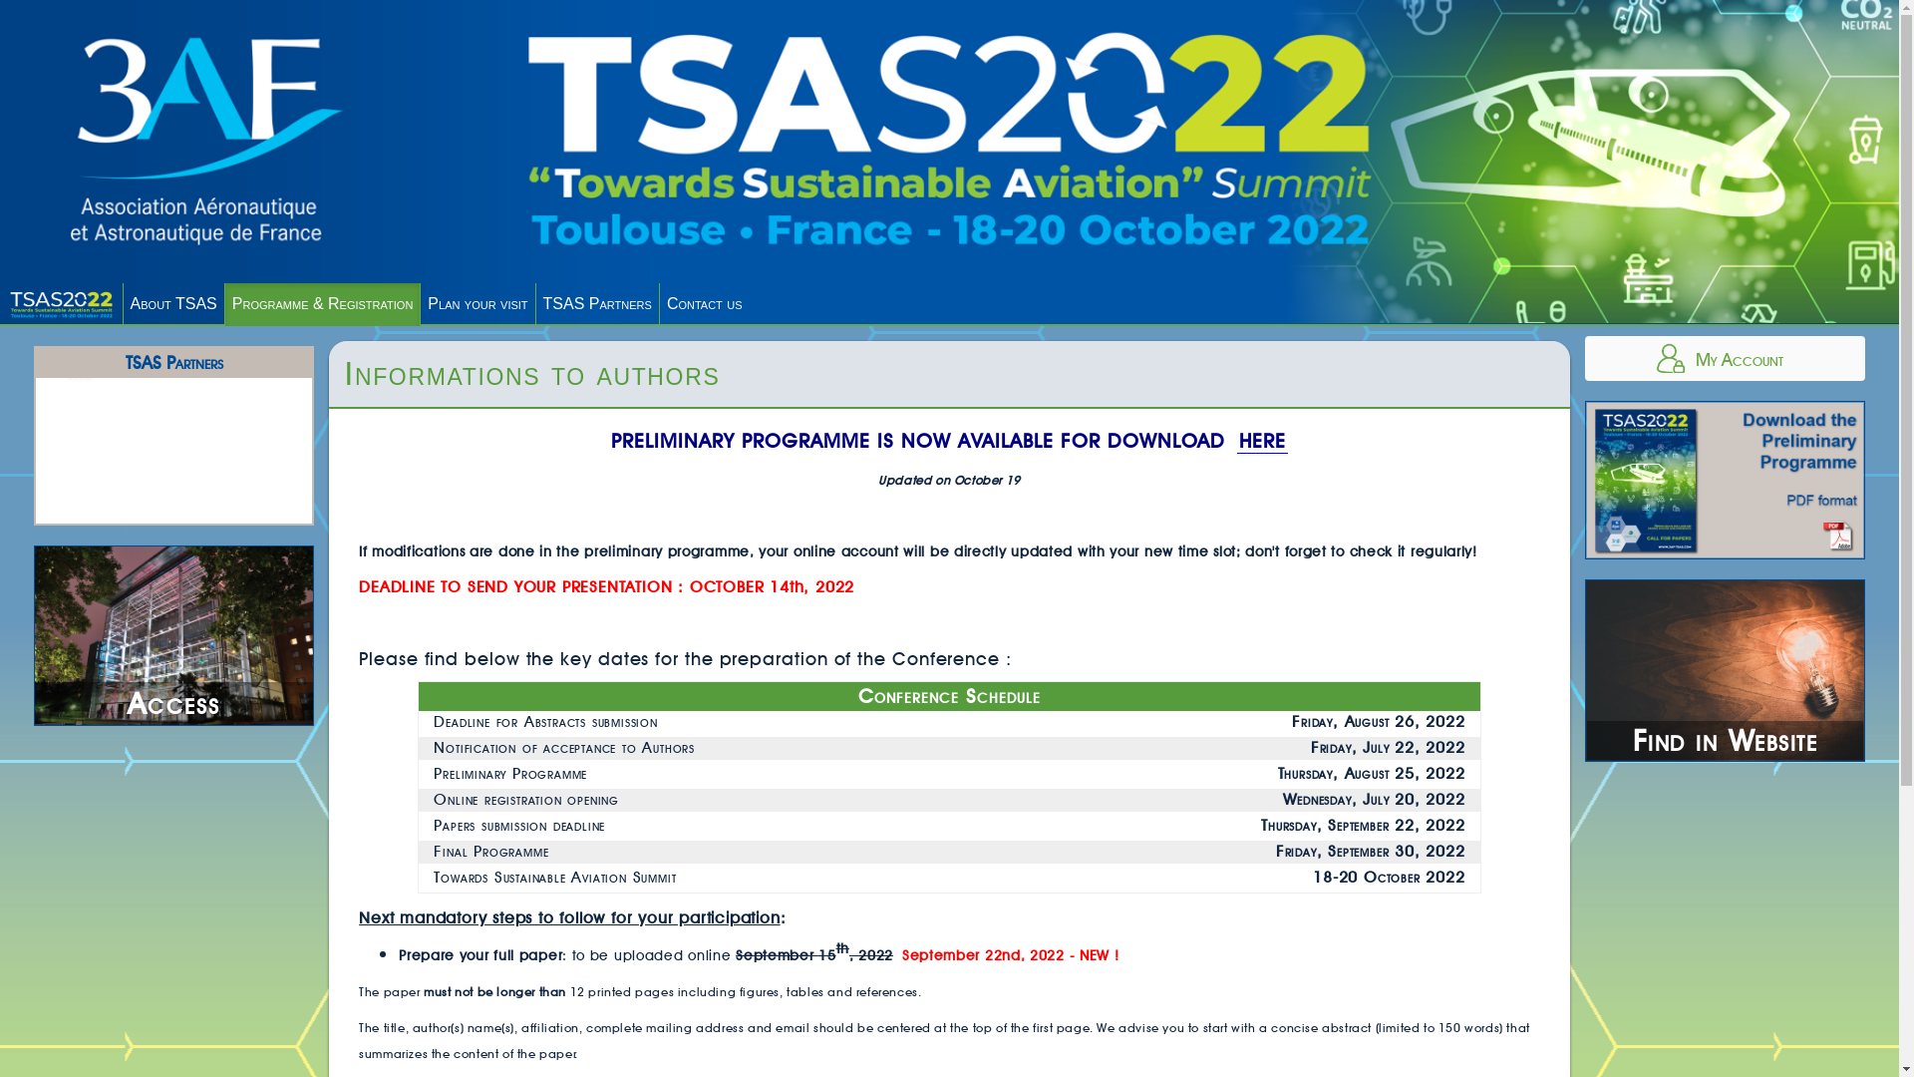 This screenshot has width=1914, height=1077. I want to click on Programme & Registration, so click(323, 305).